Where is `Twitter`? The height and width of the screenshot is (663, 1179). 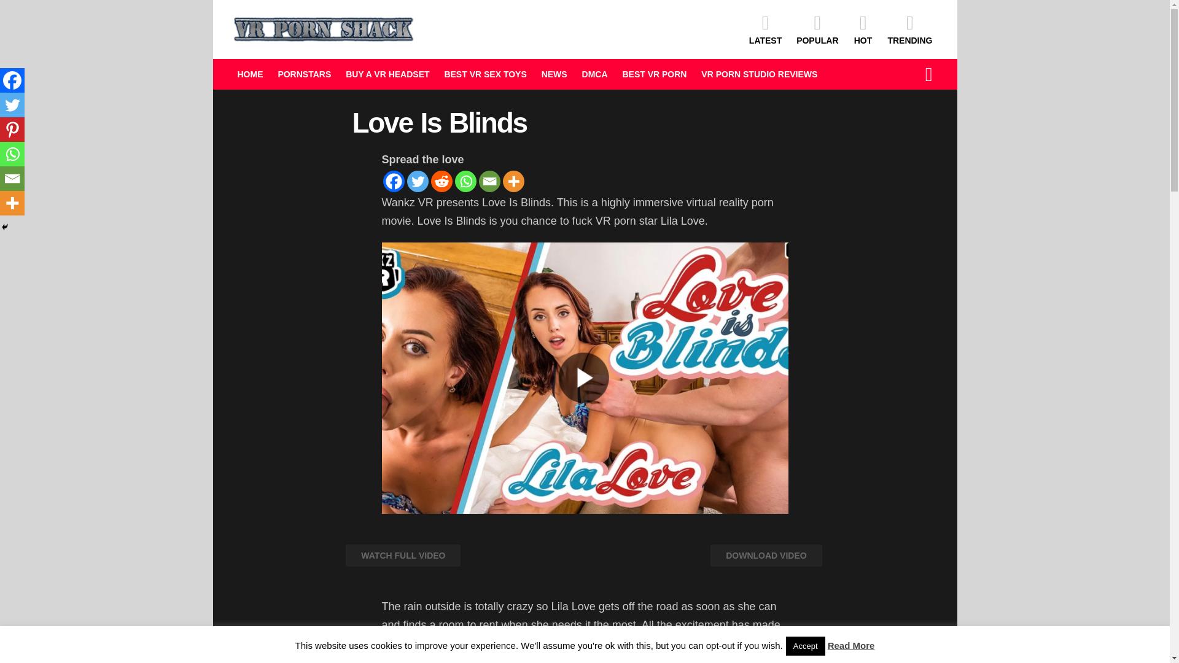 Twitter is located at coordinates (417, 181).